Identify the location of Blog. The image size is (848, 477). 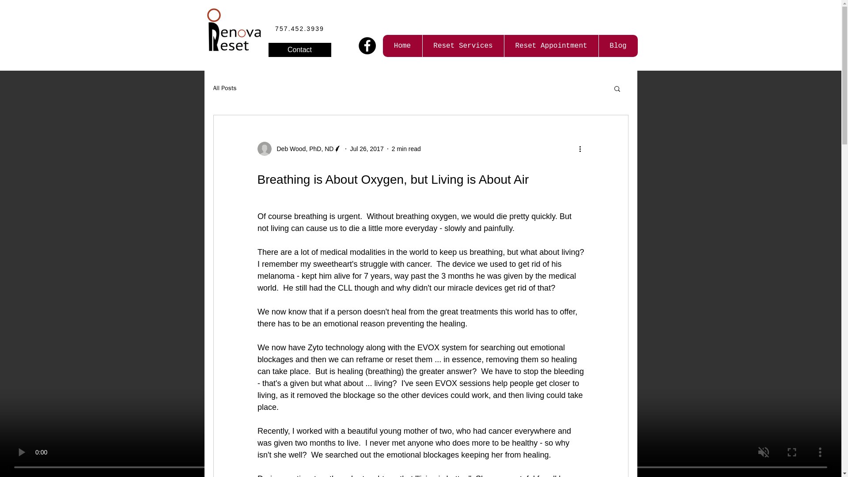
(617, 45).